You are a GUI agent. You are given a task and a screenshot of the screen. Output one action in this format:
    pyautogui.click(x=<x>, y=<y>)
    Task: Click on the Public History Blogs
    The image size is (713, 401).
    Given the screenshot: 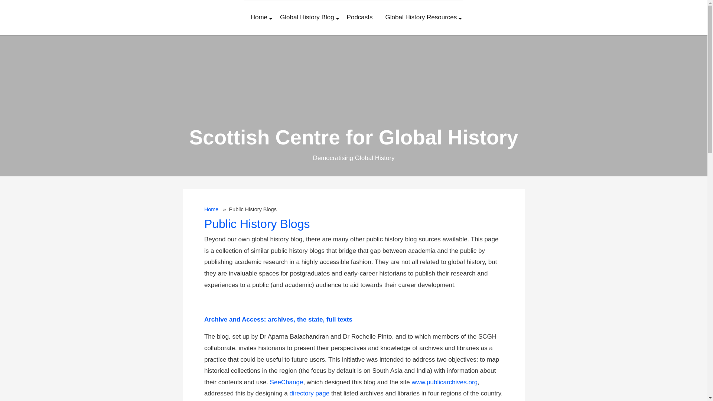 What is the action you would take?
    pyautogui.click(x=257, y=224)
    